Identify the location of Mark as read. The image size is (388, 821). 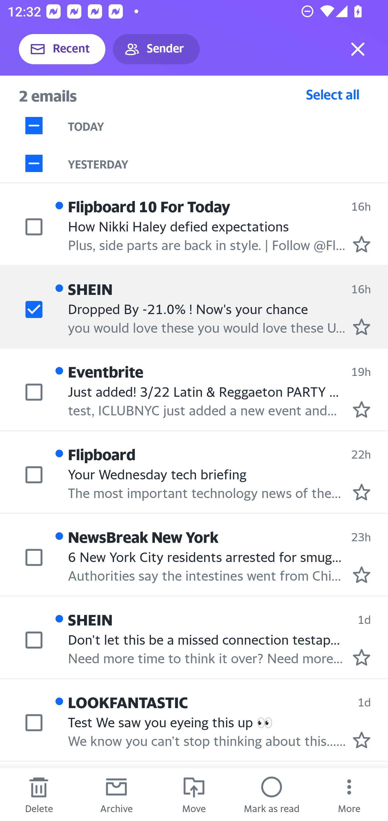
(272, 795).